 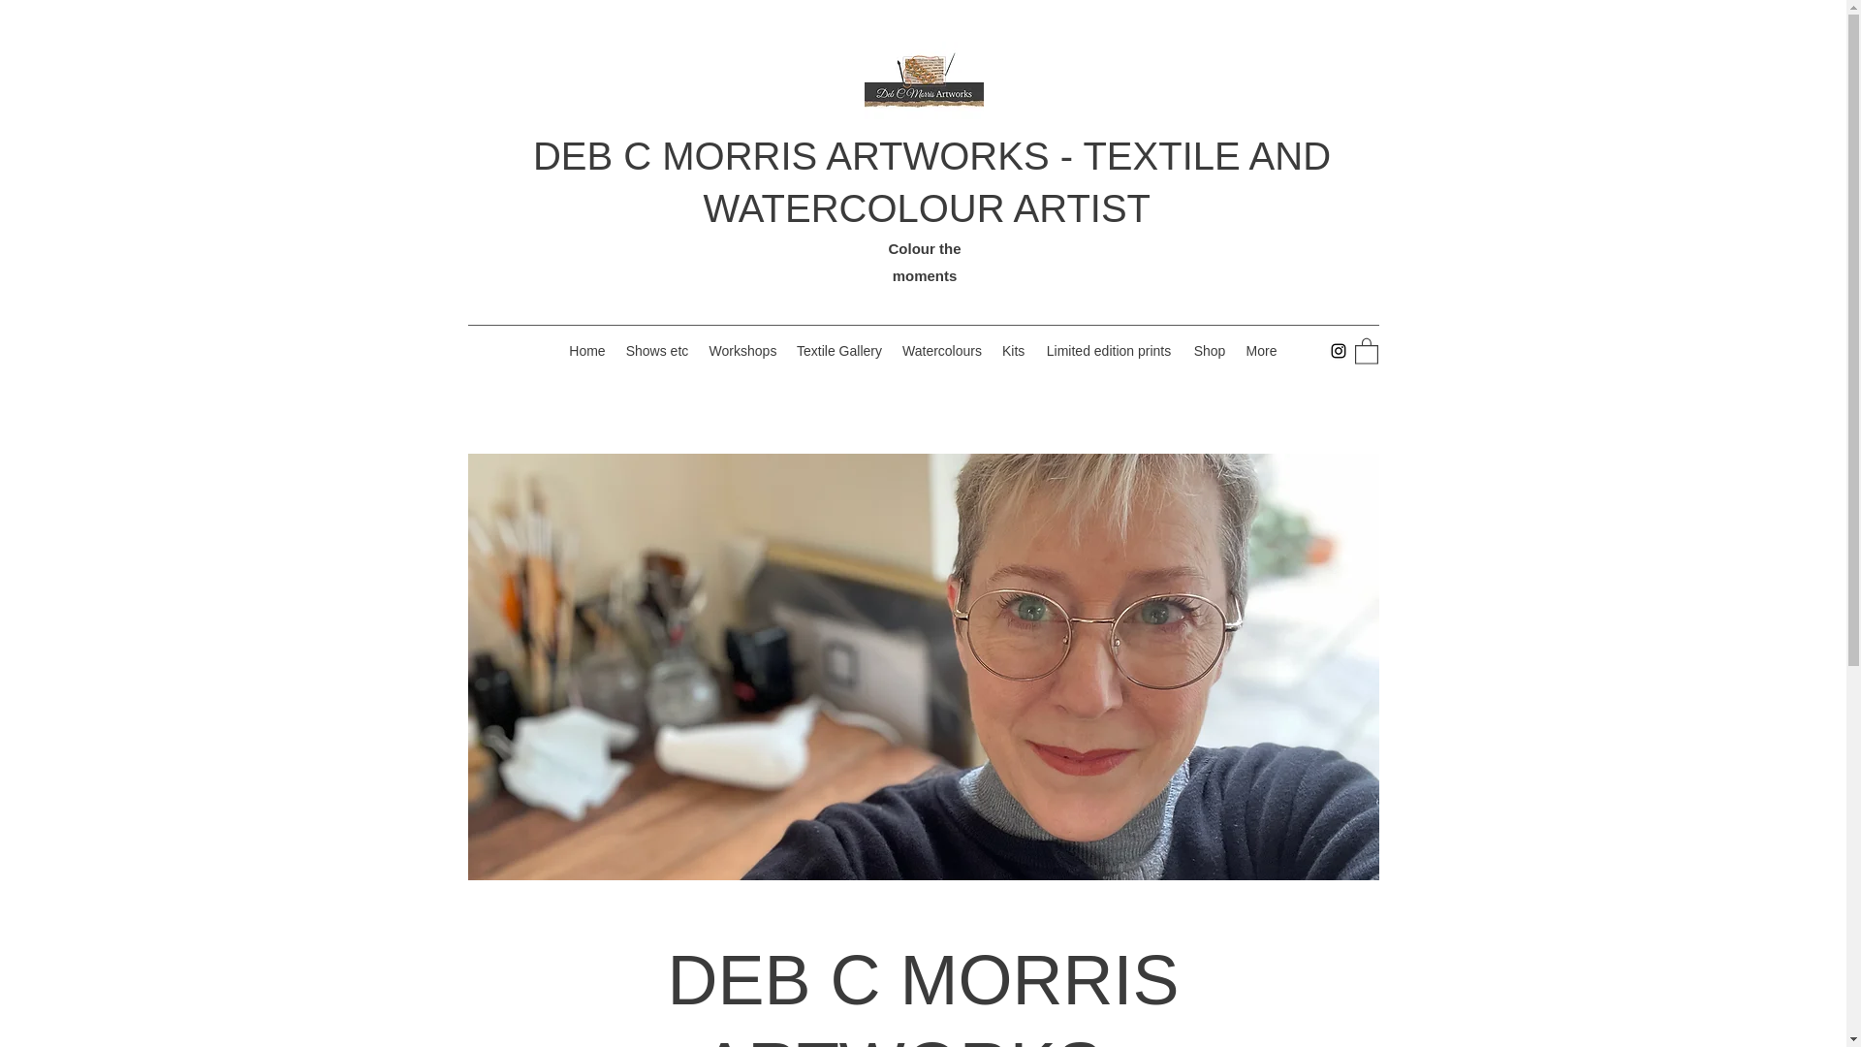 I want to click on Workshops, so click(x=742, y=350).